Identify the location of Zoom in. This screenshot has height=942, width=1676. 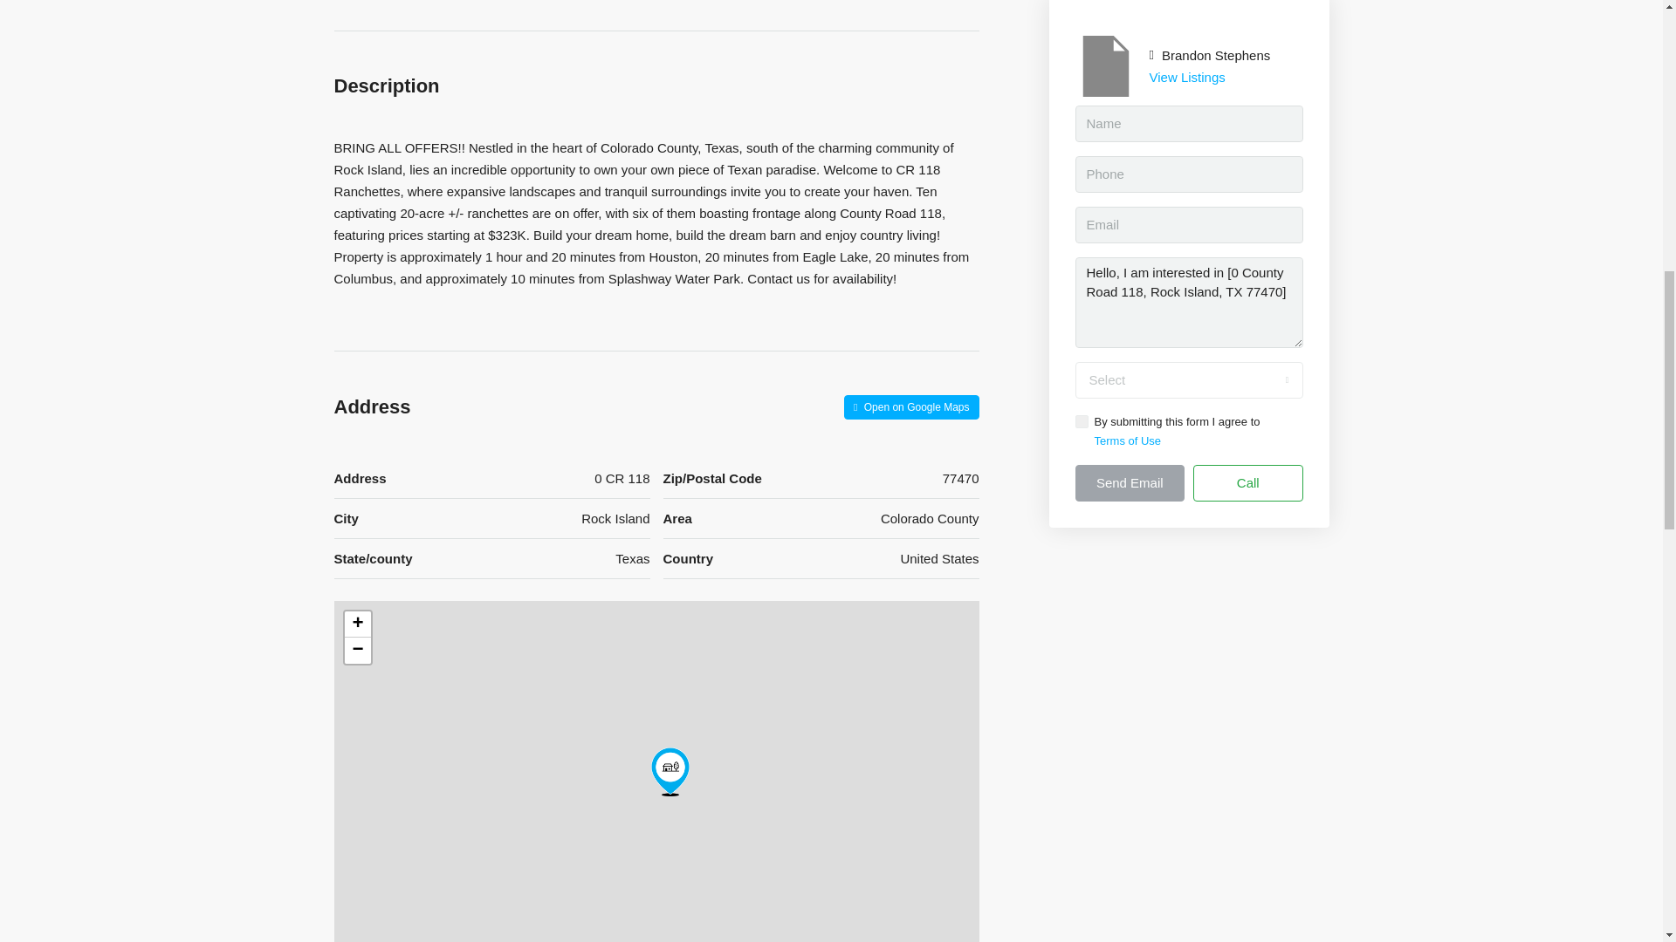
(356, 625).